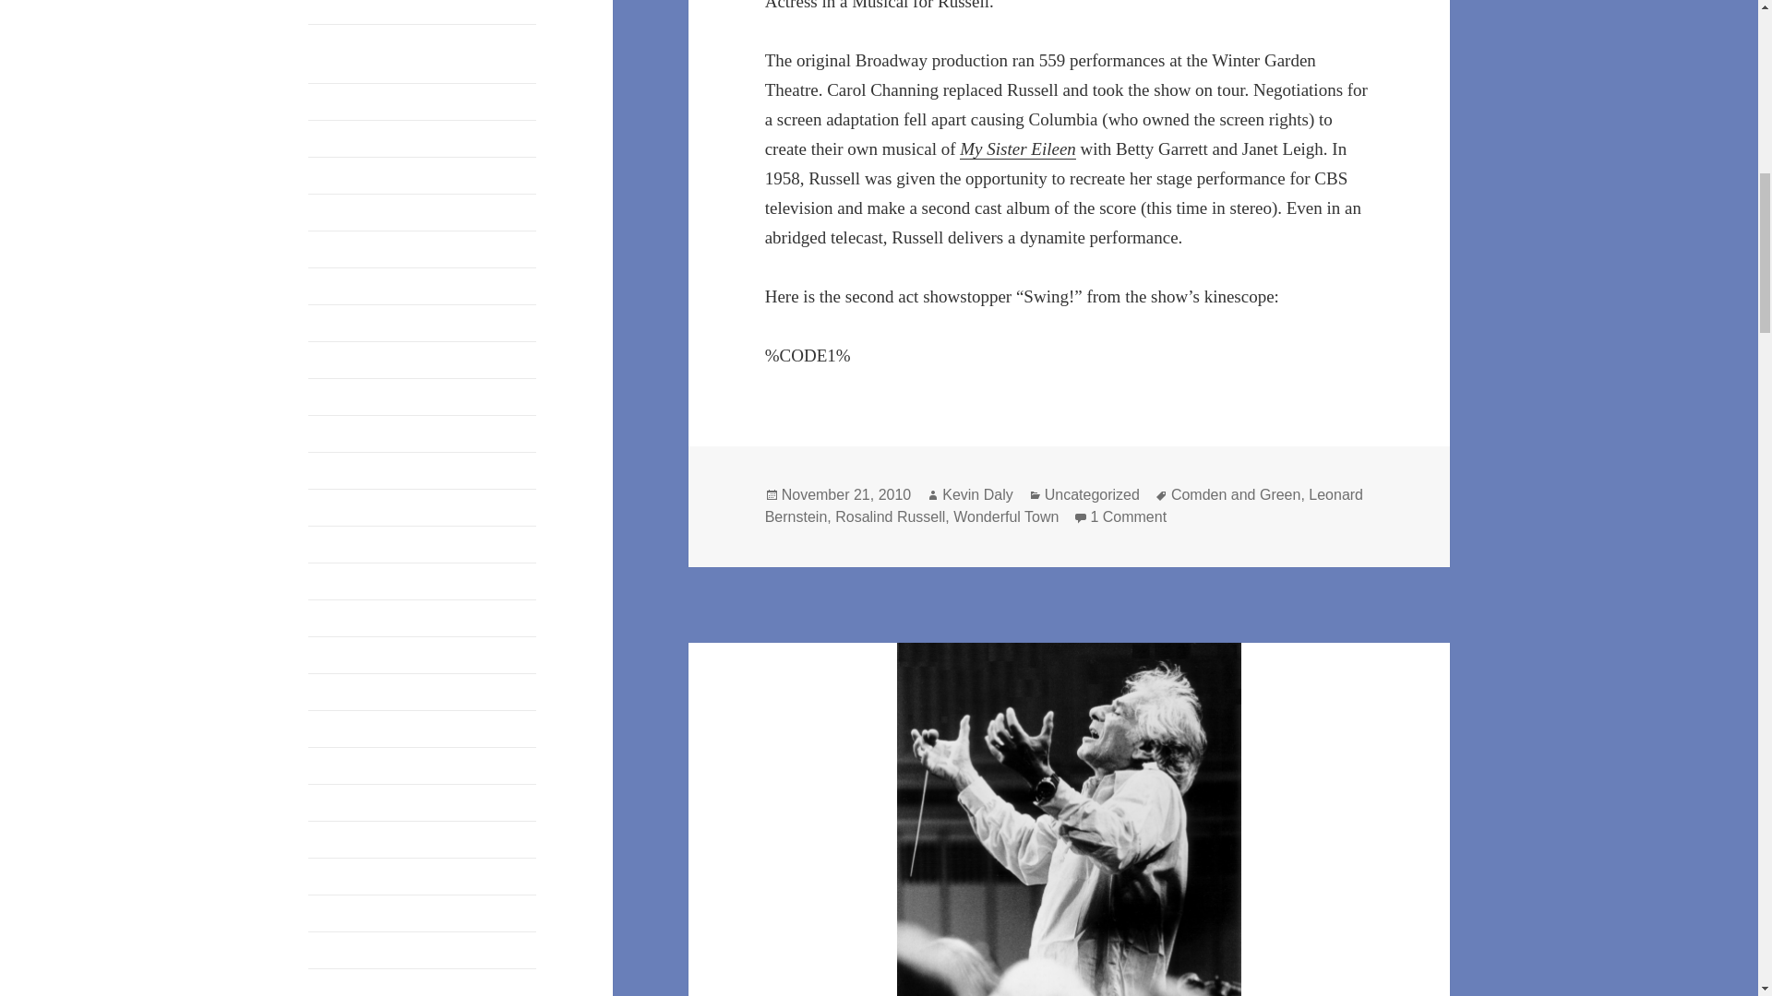 The width and height of the screenshot is (1772, 996). I want to click on Off-Stage Right, so click(354, 507).